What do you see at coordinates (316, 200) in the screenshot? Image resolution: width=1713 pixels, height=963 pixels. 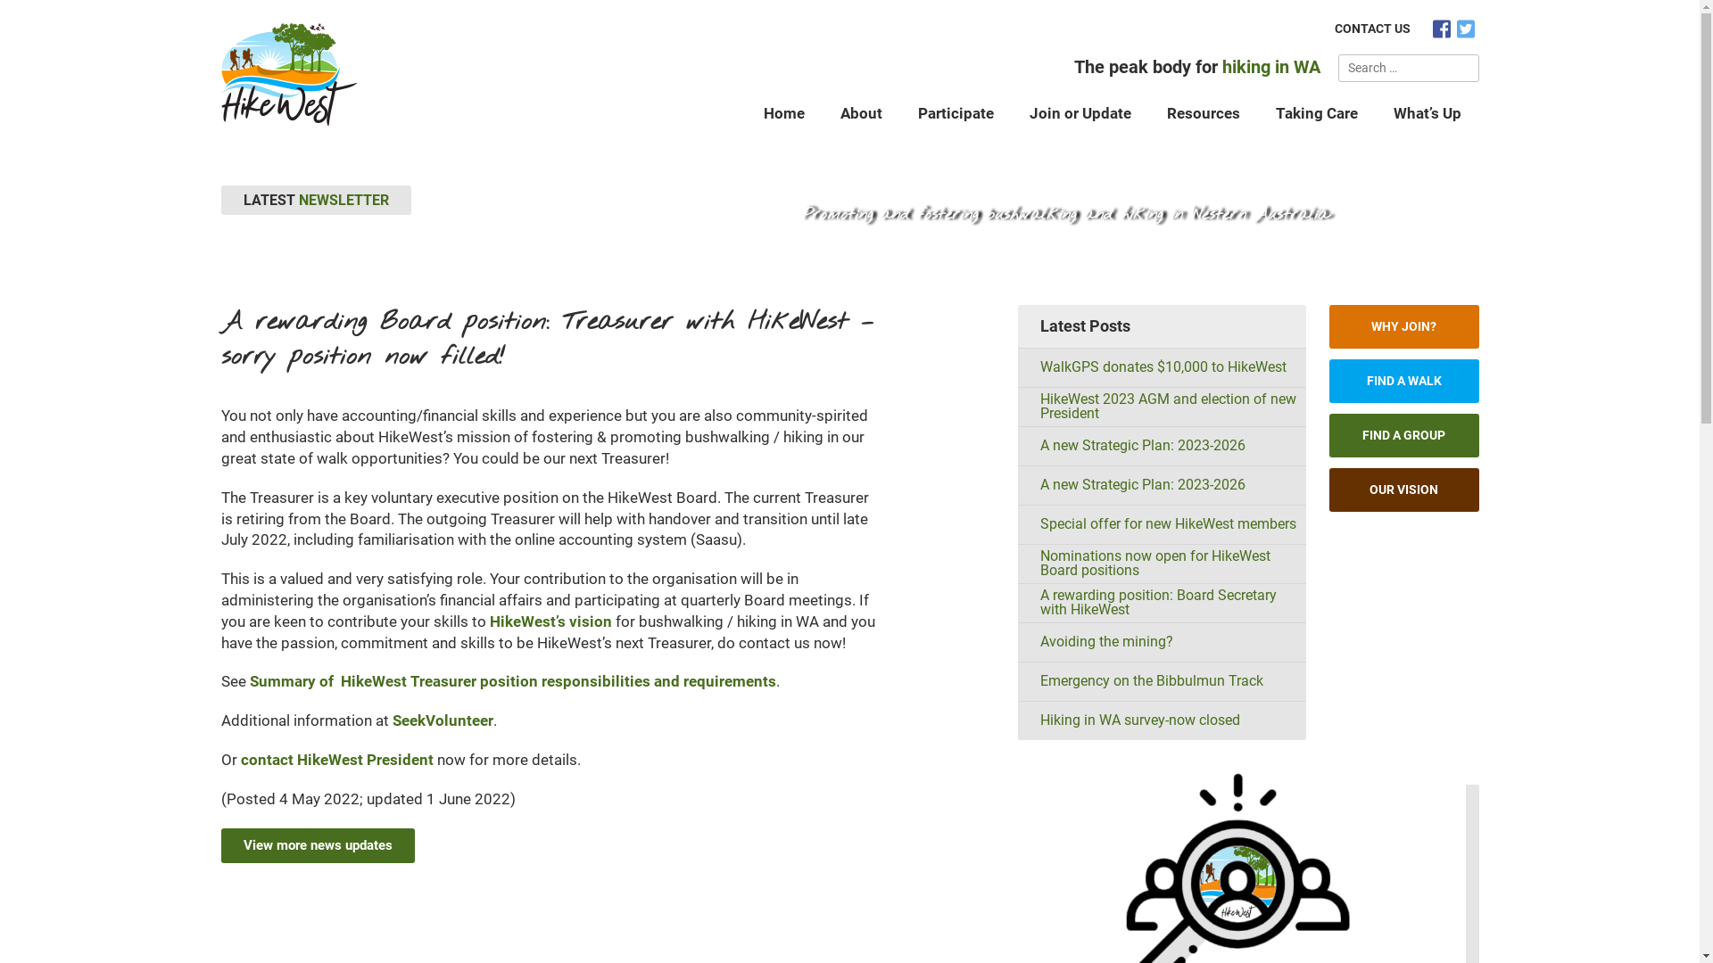 I see `LATEST NEWSLETTER` at bounding box center [316, 200].